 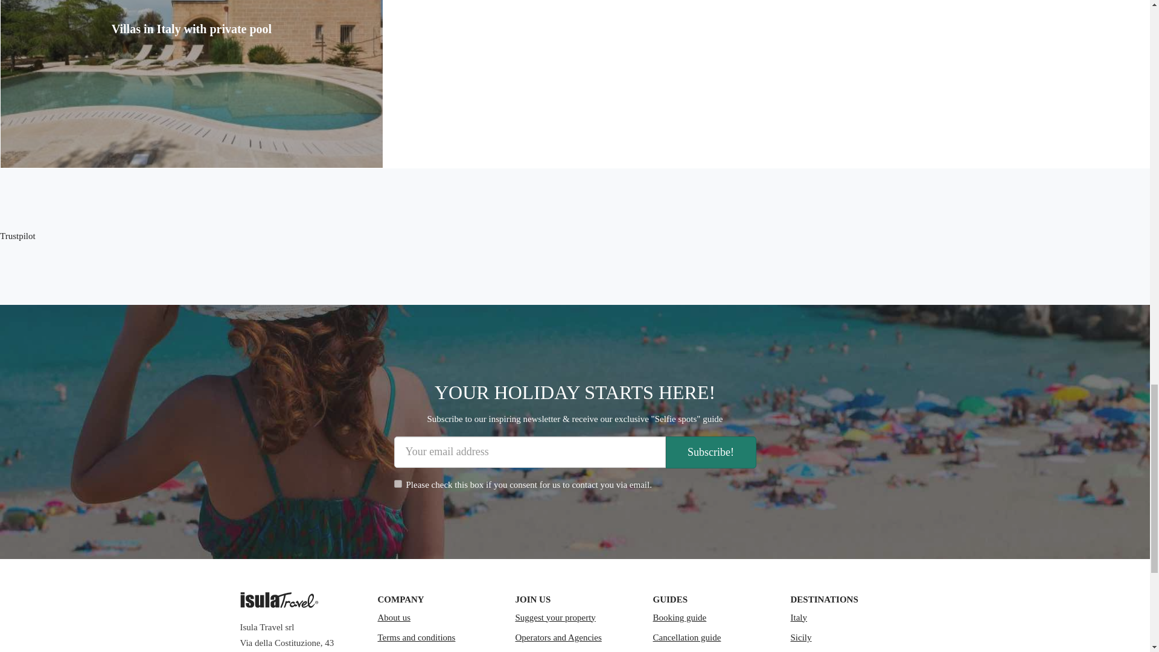 I want to click on Suggest your property, so click(x=575, y=618).